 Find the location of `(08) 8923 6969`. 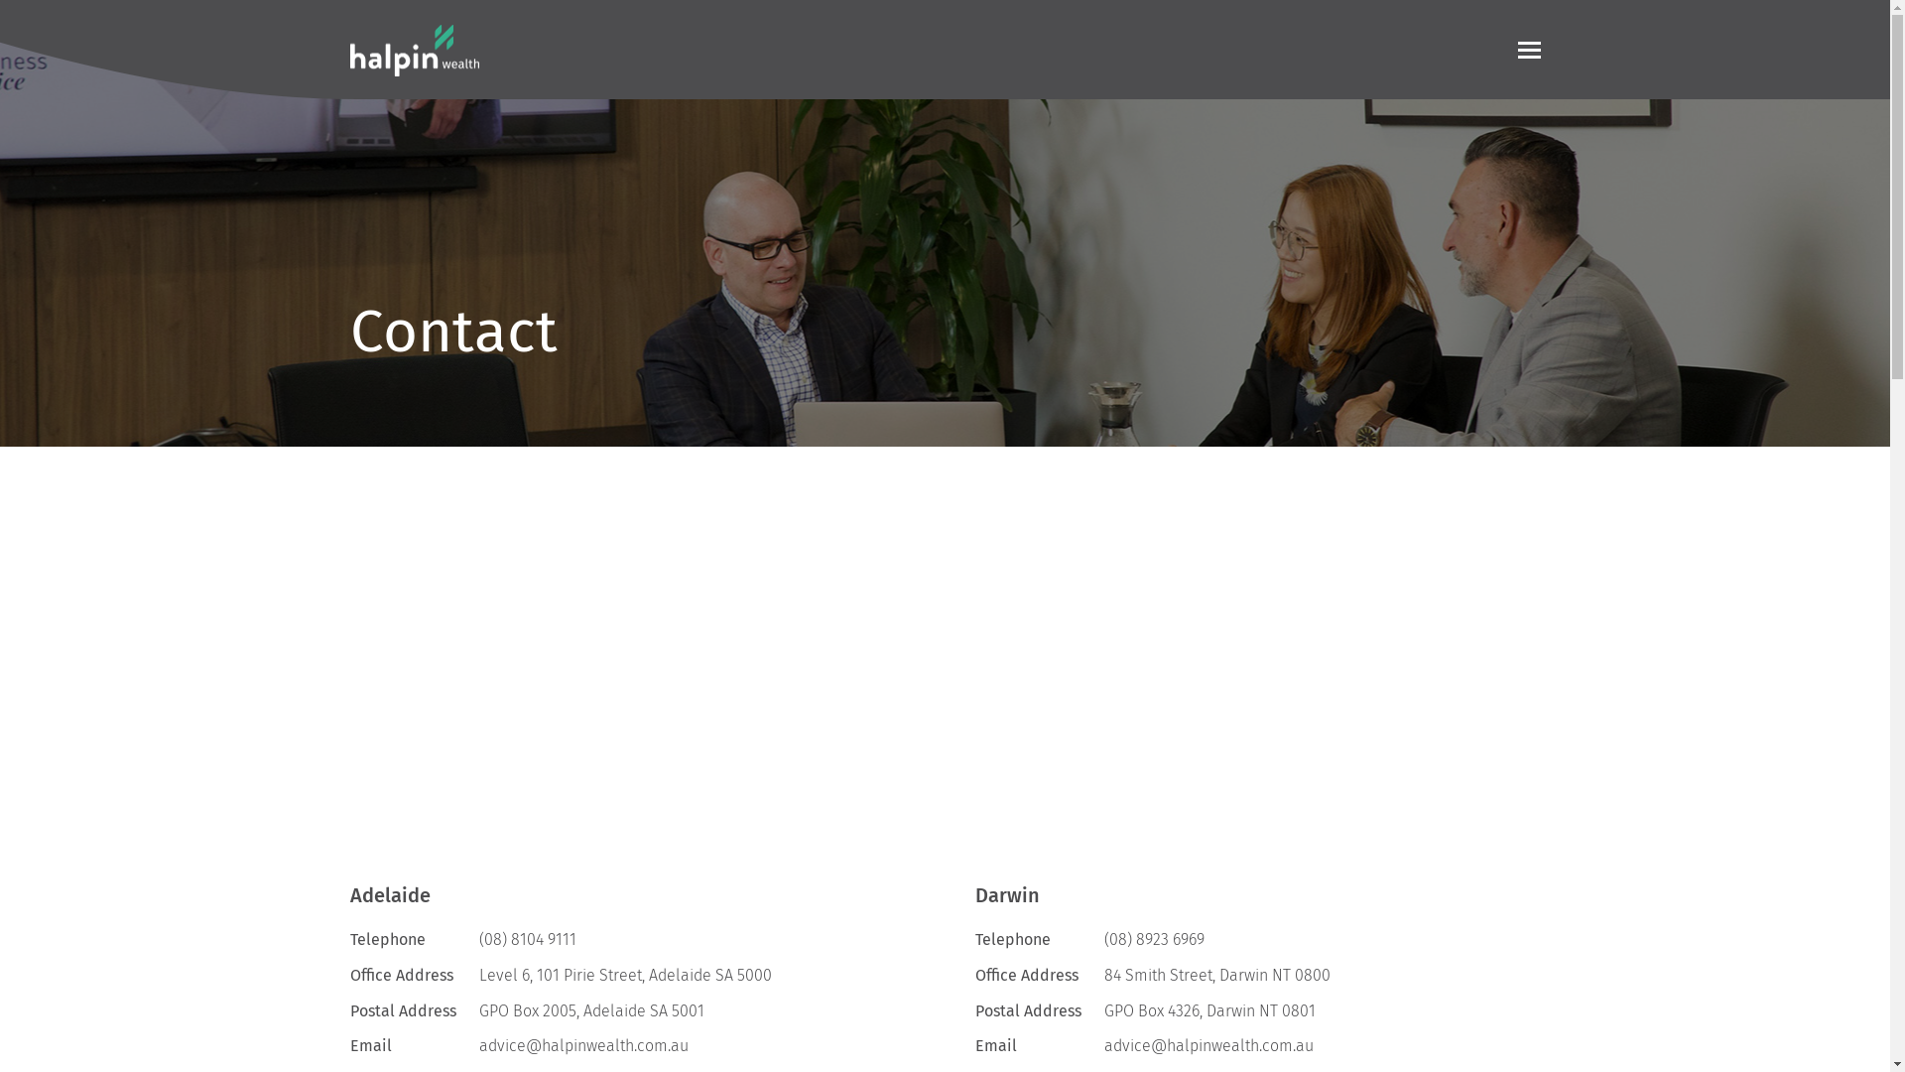

(08) 8923 6969 is located at coordinates (1153, 939).